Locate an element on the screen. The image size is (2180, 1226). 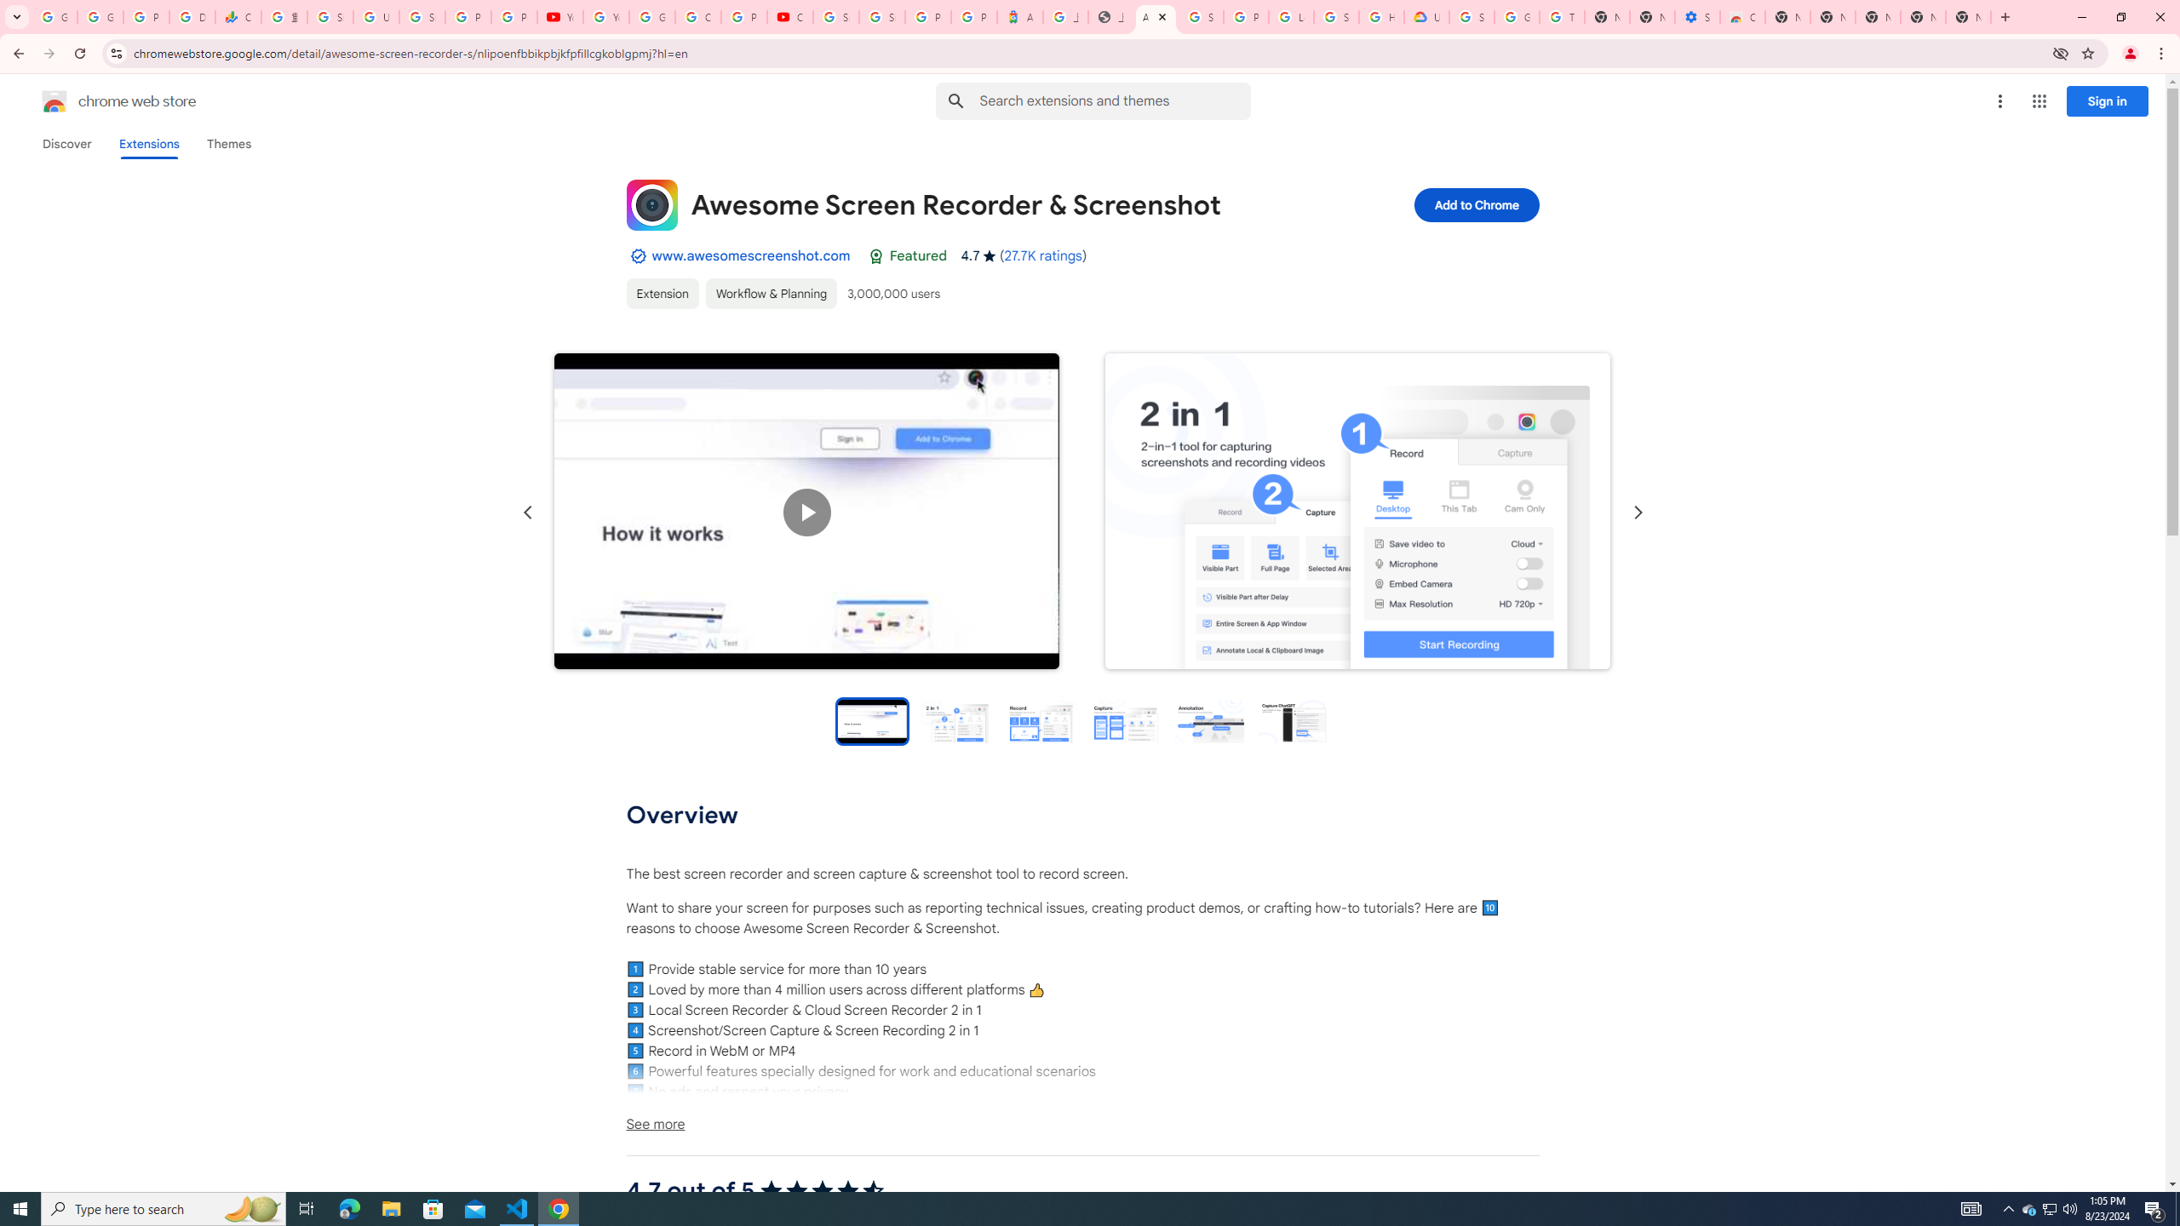
New Tab is located at coordinates (1968, 17).